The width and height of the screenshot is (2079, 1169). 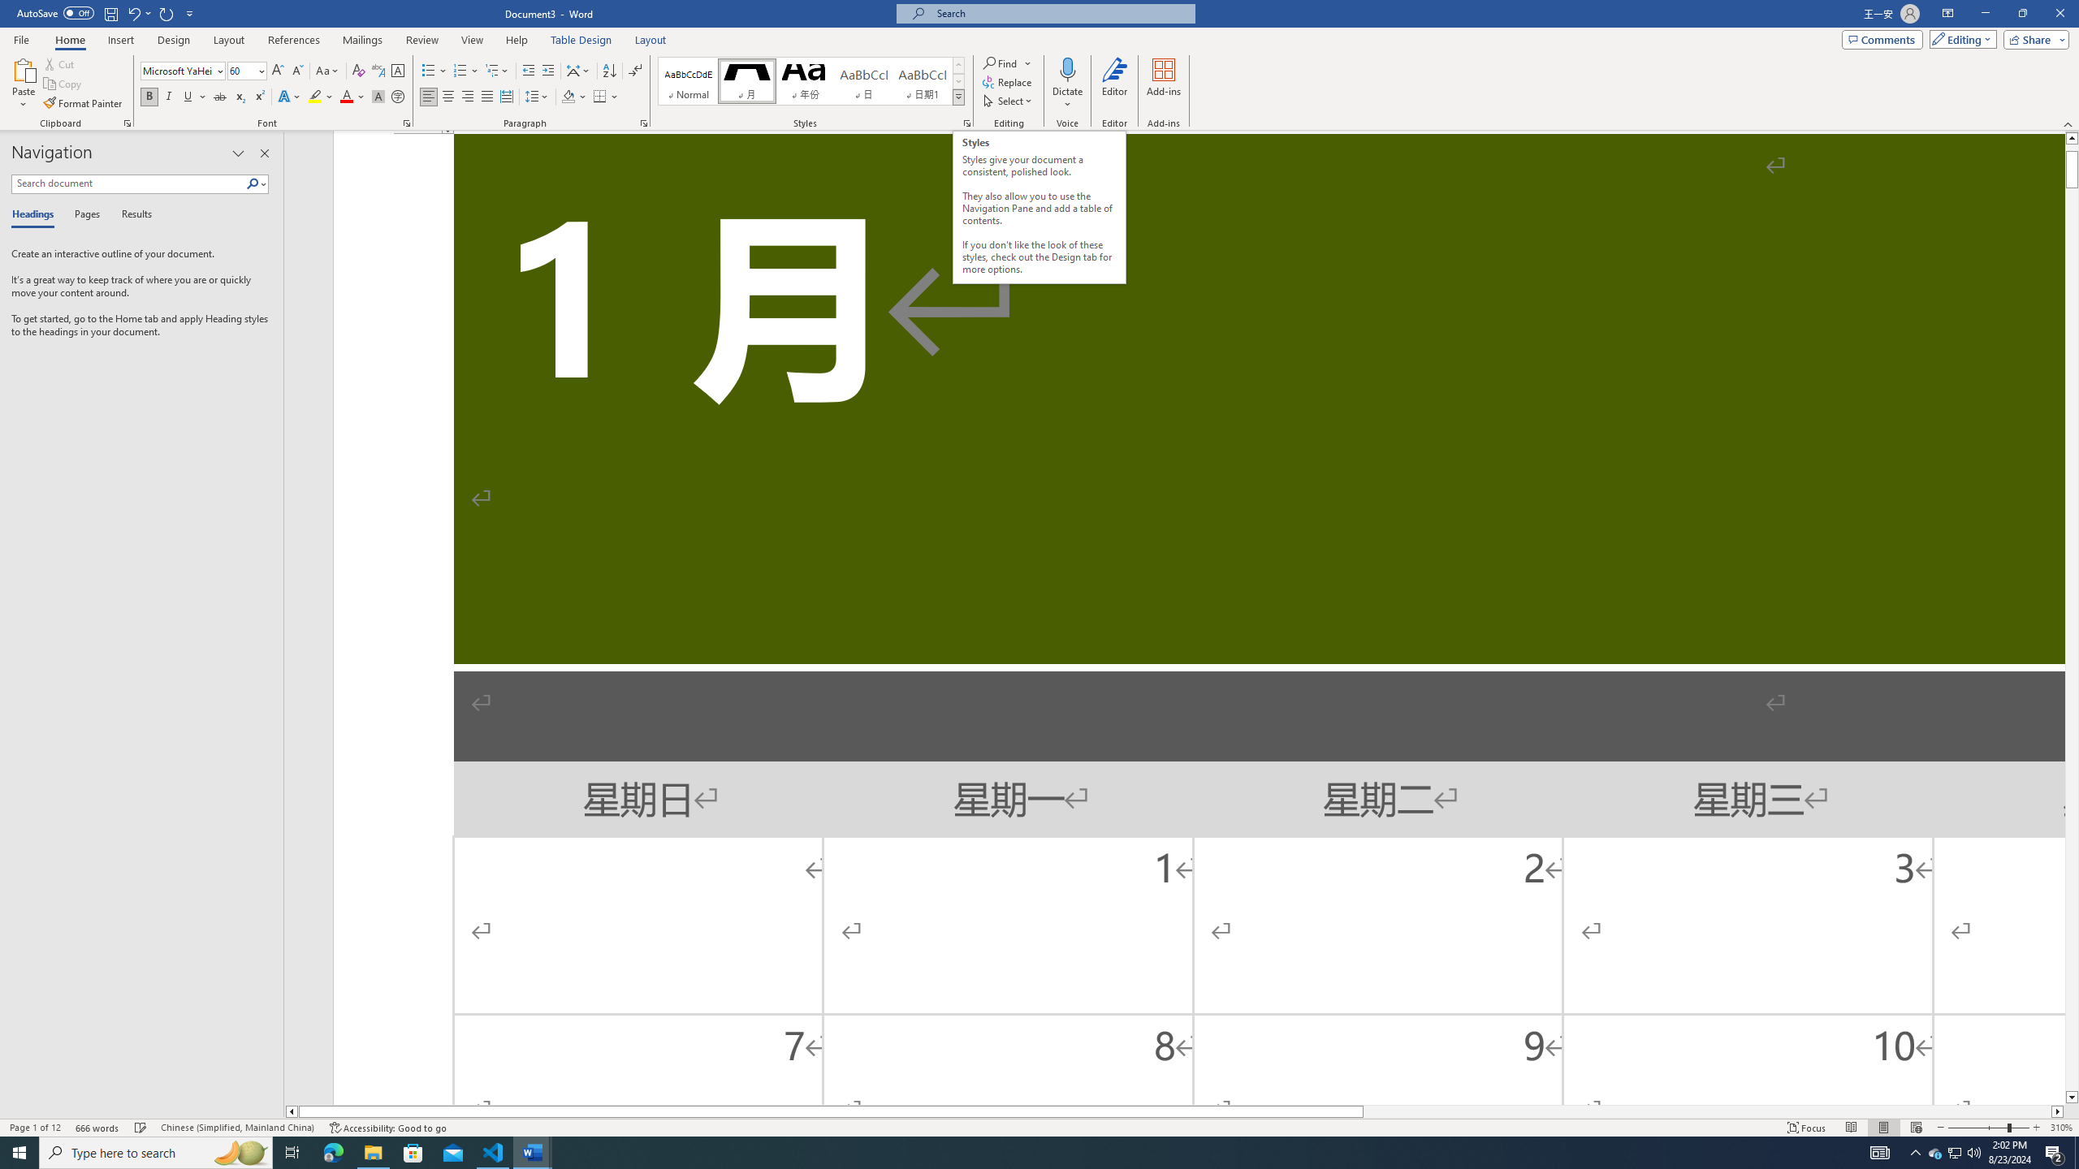 I want to click on Underline, so click(x=194, y=97).